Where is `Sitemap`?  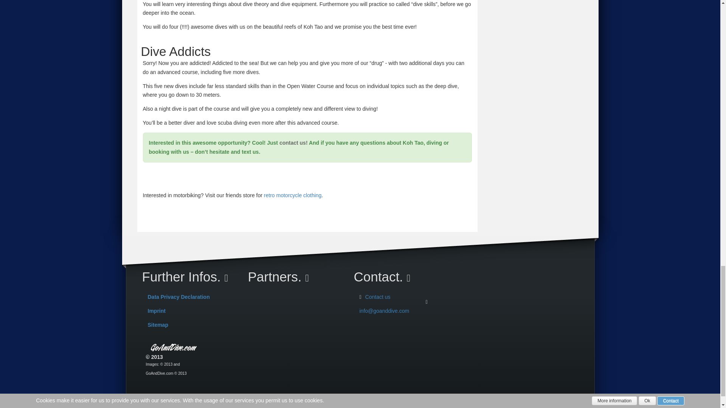 Sitemap is located at coordinates (157, 325).